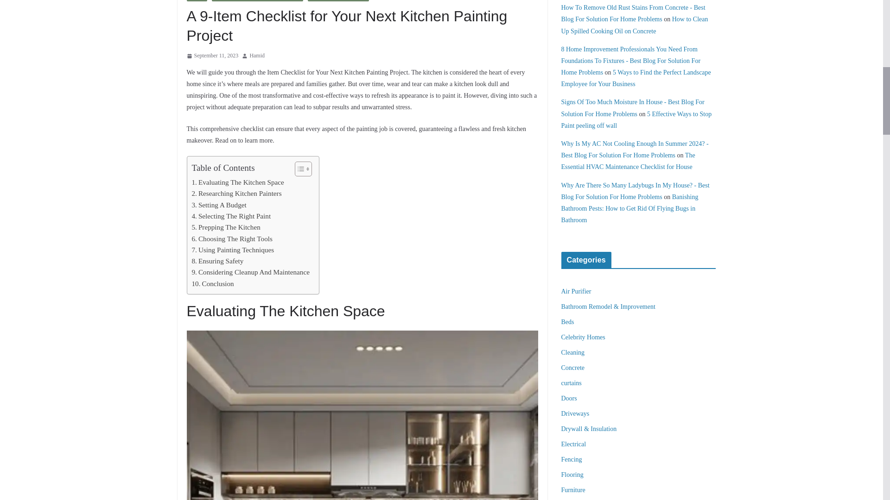  I want to click on Using Painting Techniques, so click(233, 250).